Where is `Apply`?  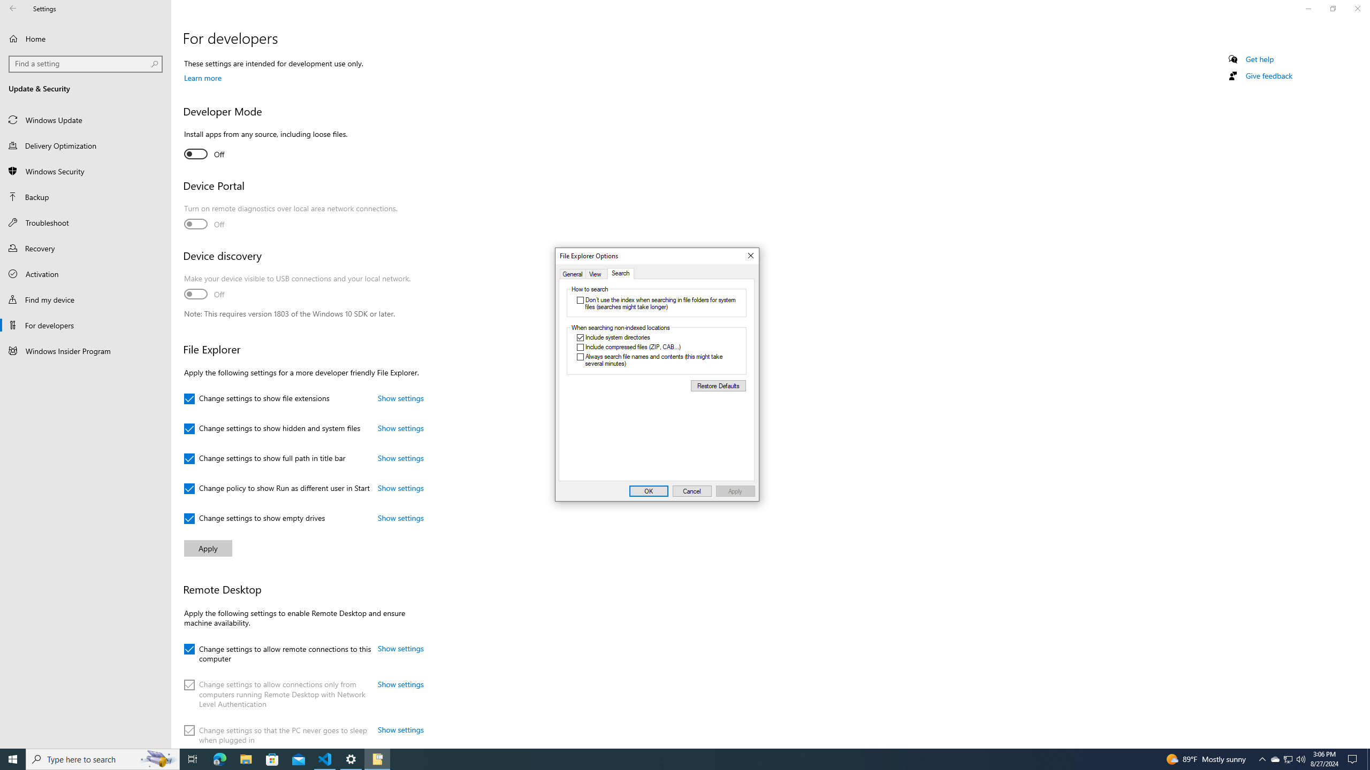
Apply is located at coordinates (13, 759).